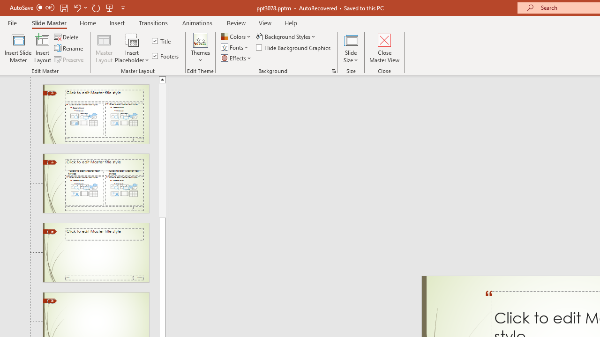 The image size is (600, 337). What do you see at coordinates (43, 48) in the screenshot?
I see `Insert Layout` at bounding box center [43, 48].